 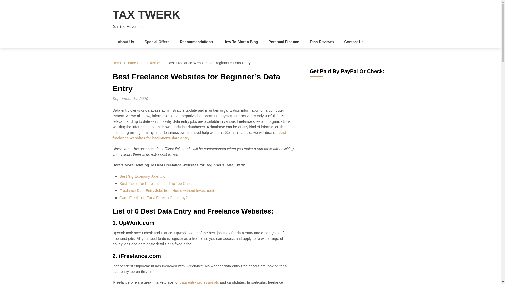 I want to click on Home Based Business, so click(x=145, y=63).